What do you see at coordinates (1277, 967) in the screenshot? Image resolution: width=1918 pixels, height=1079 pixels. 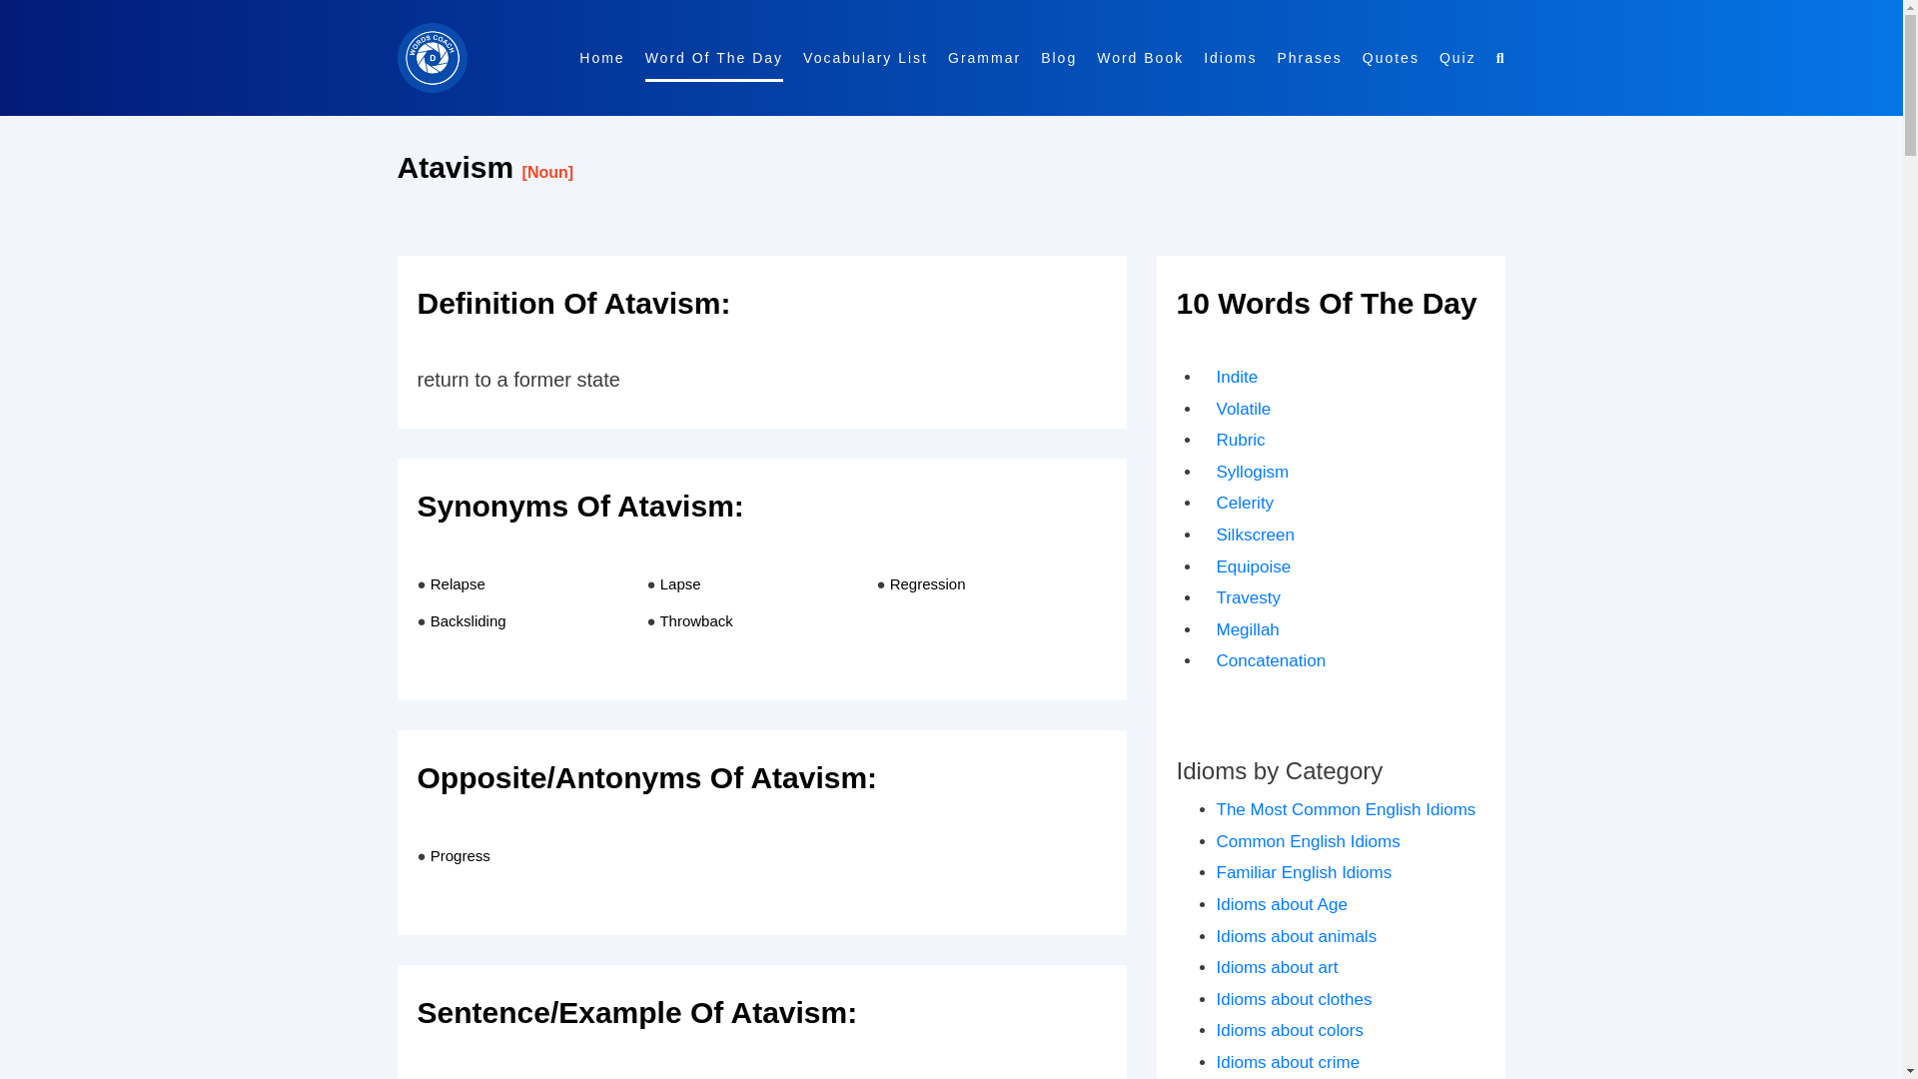 I see `Idioms about art` at bounding box center [1277, 967].